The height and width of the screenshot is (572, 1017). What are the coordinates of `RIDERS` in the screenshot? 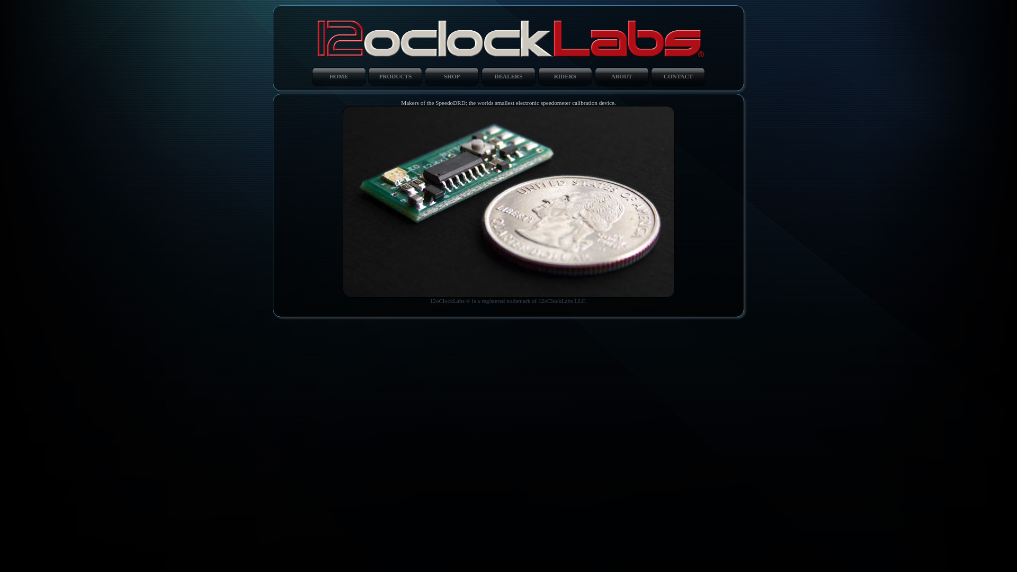 It's located at (565, 76).